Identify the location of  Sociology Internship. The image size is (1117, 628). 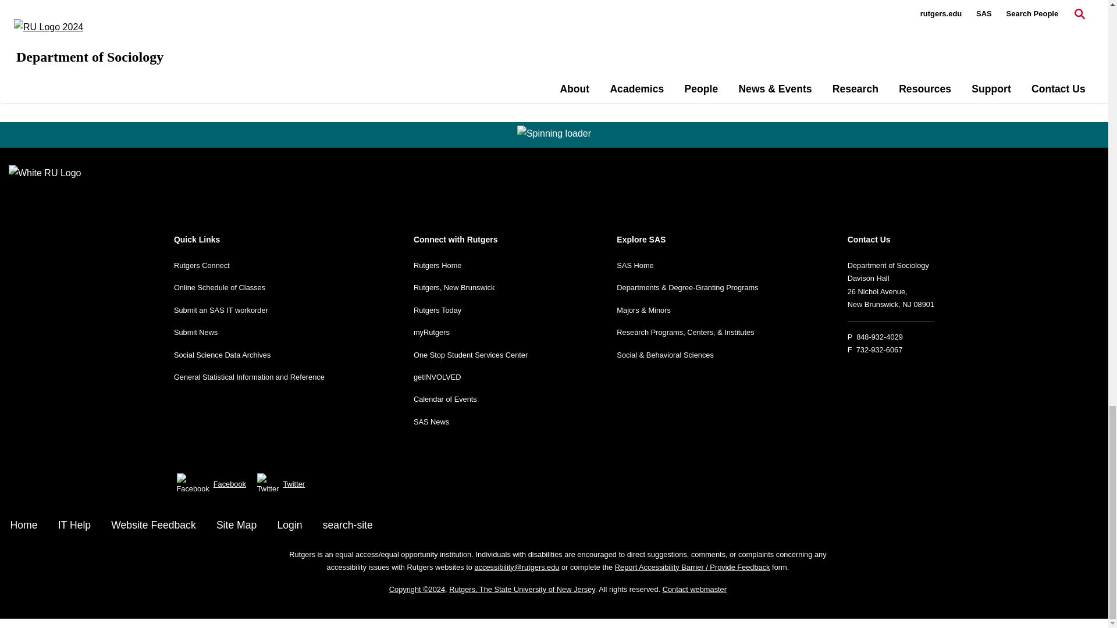
(360, 17).